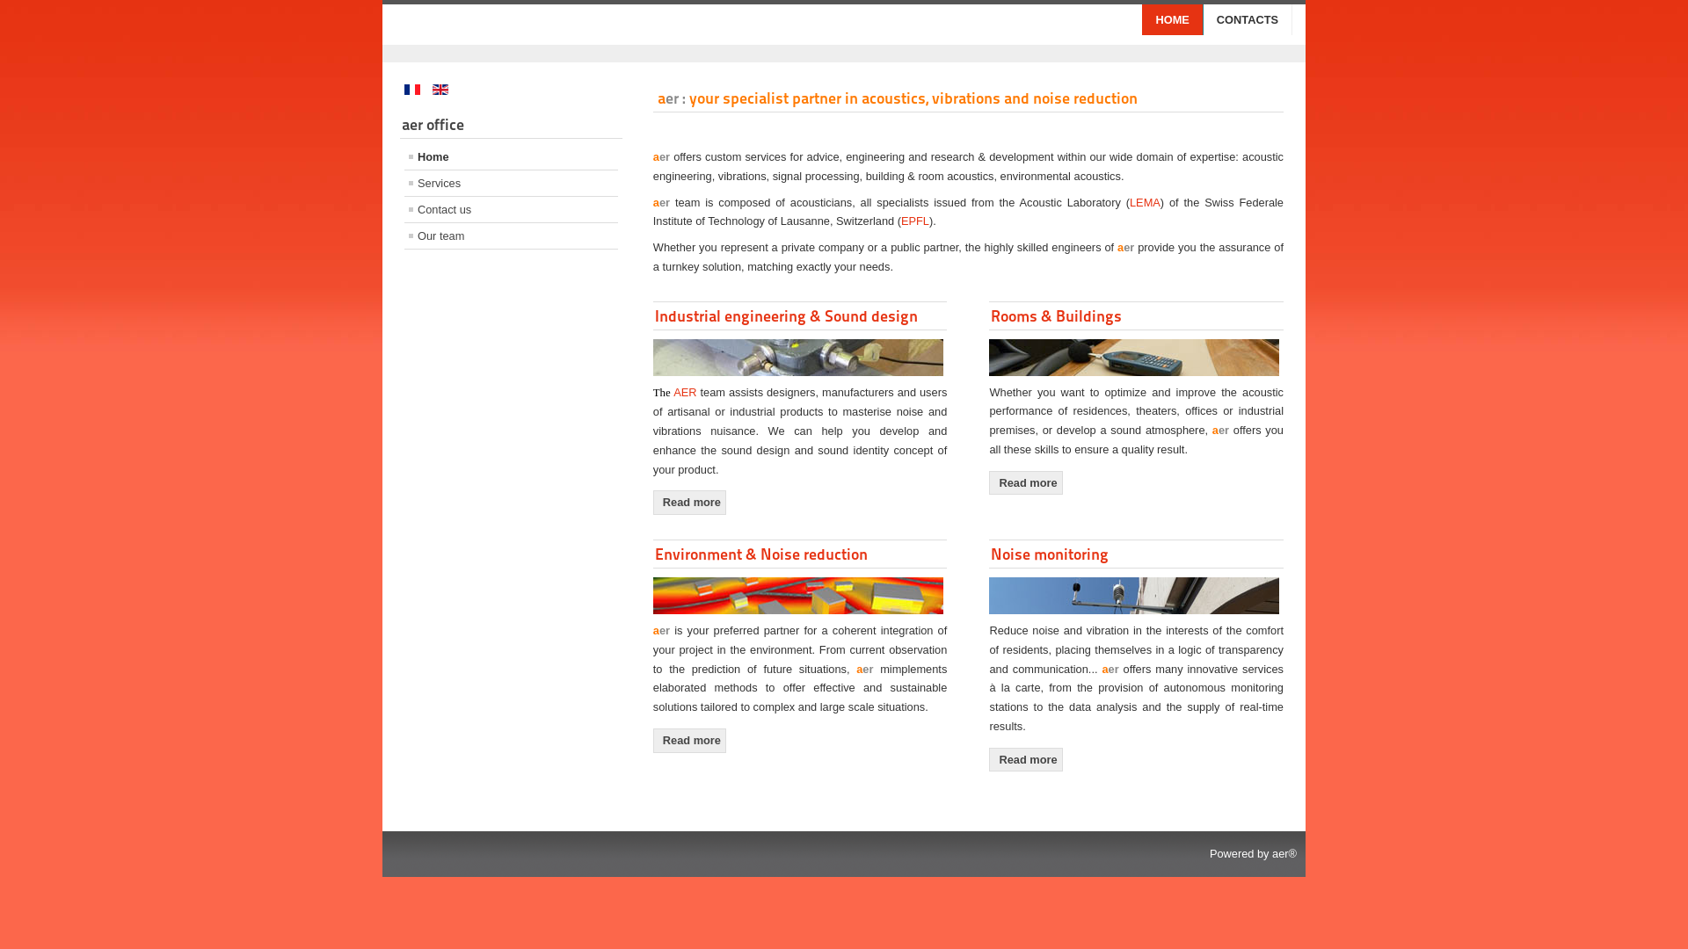 The width and height of the screenshot is (1688, 949). What do you see at coordinates (1057, 316) in the screenshot?
I see `Rooms & Buildings` at bounding box center [1057, 316].